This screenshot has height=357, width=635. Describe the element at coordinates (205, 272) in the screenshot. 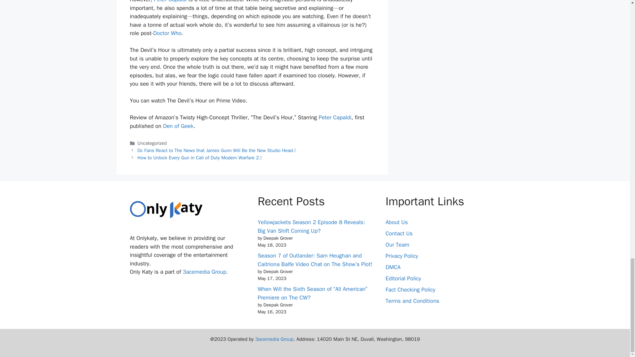

I see `3acemedia Group.` at that location.